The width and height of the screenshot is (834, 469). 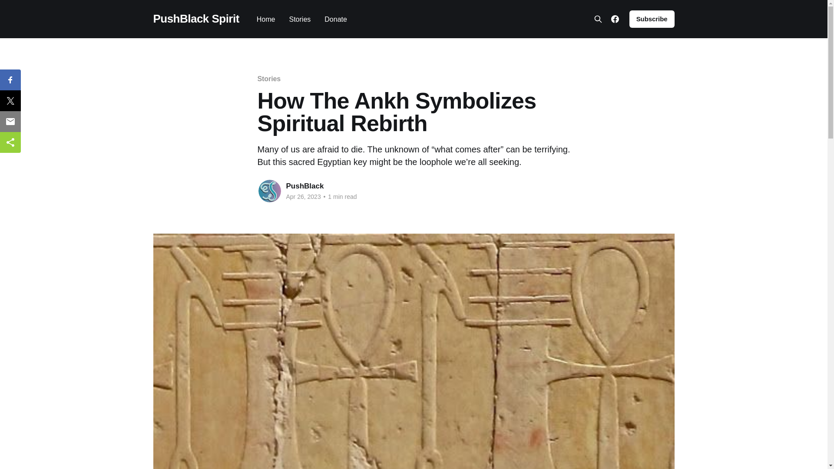 I want to click on Donate, so click(x=335, y=19).